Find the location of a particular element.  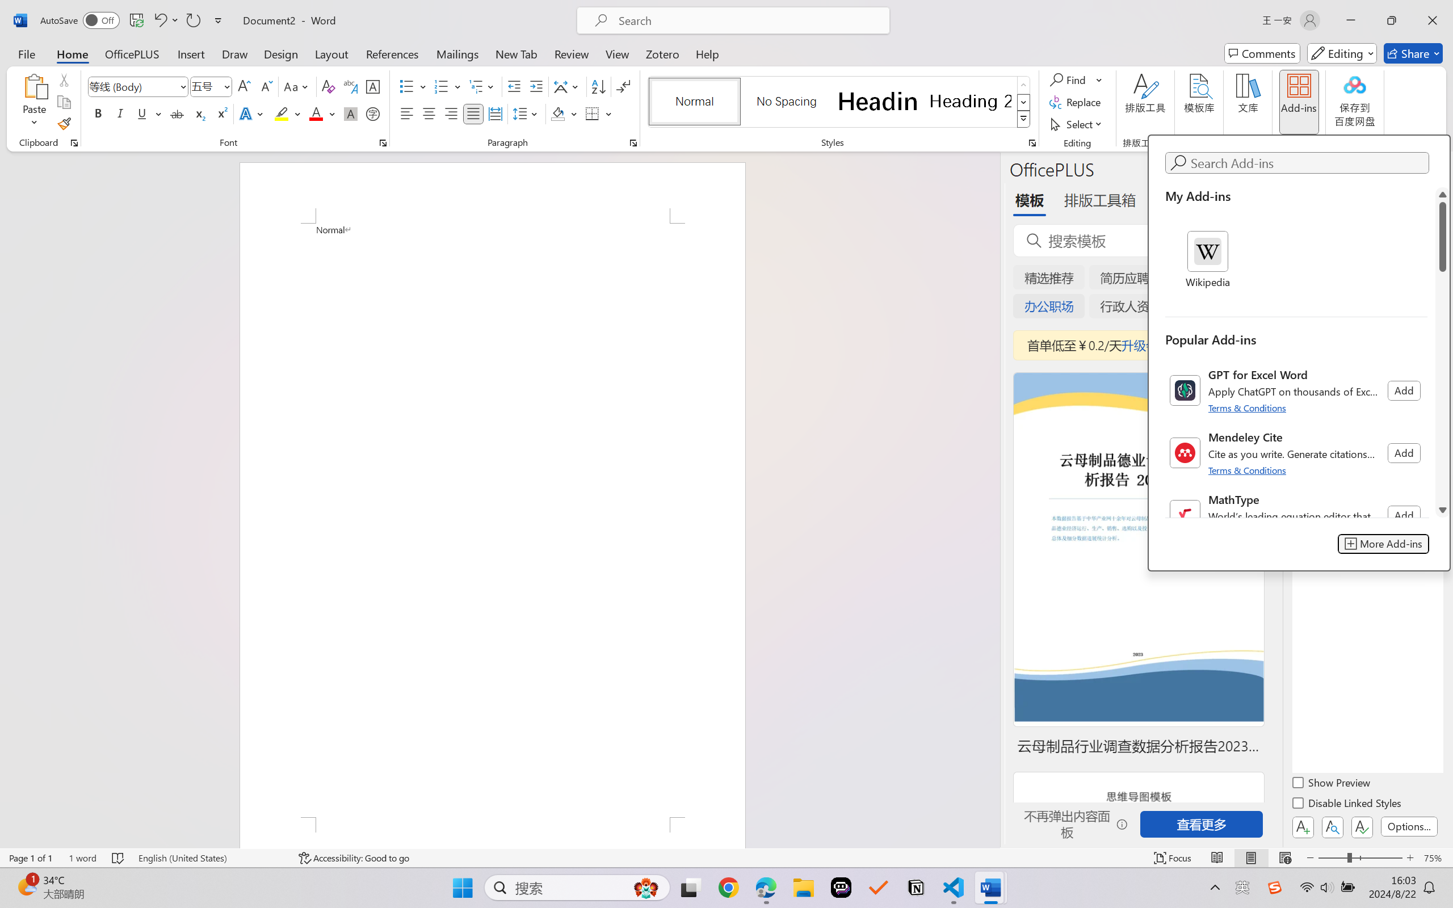

Underline is located at coordinates (149, 113).